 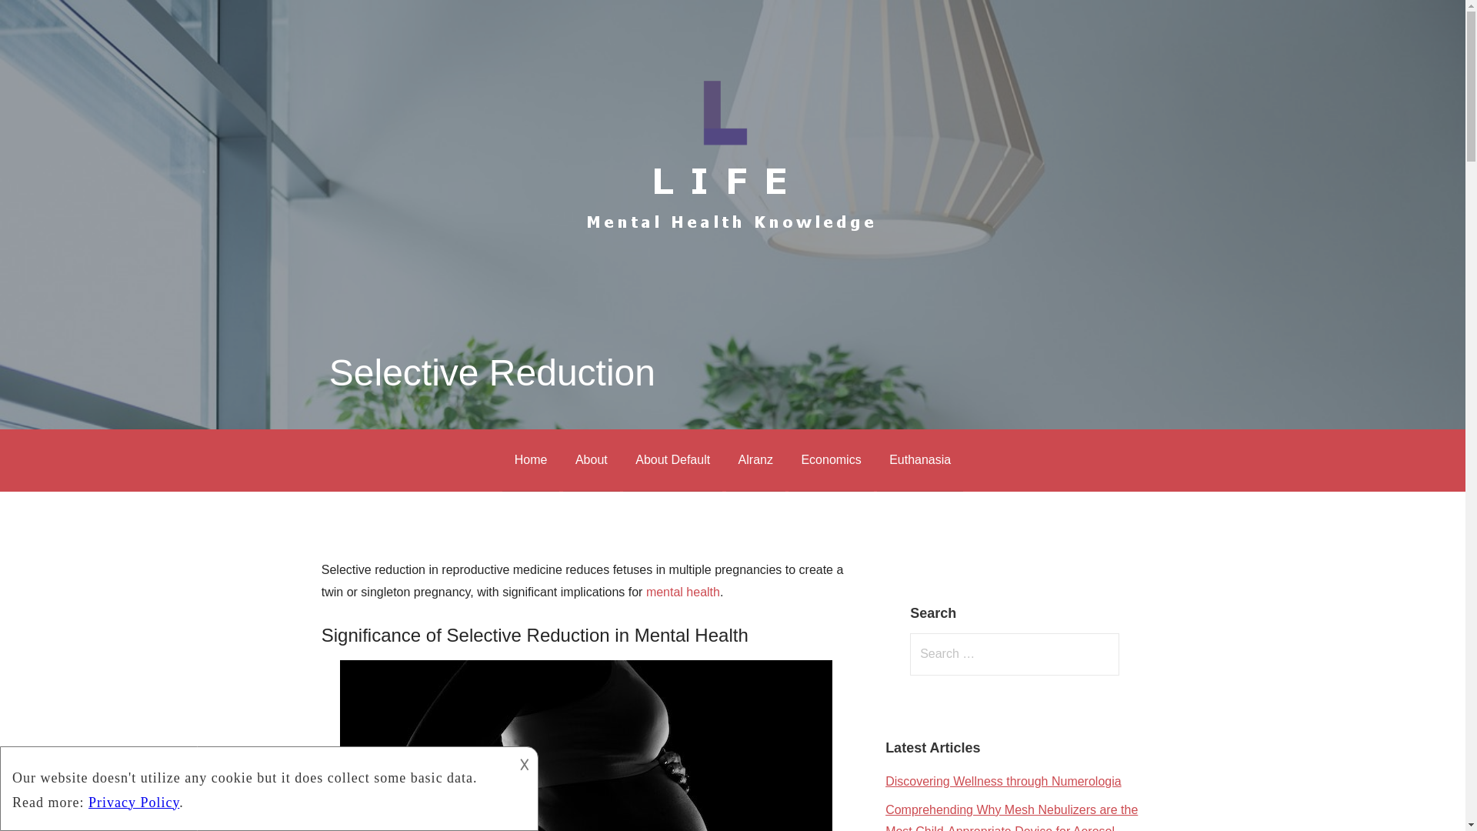 What do you see at coordinates (255, 785) in the screenshot?
I see `description` at bounding box center [255, 785].